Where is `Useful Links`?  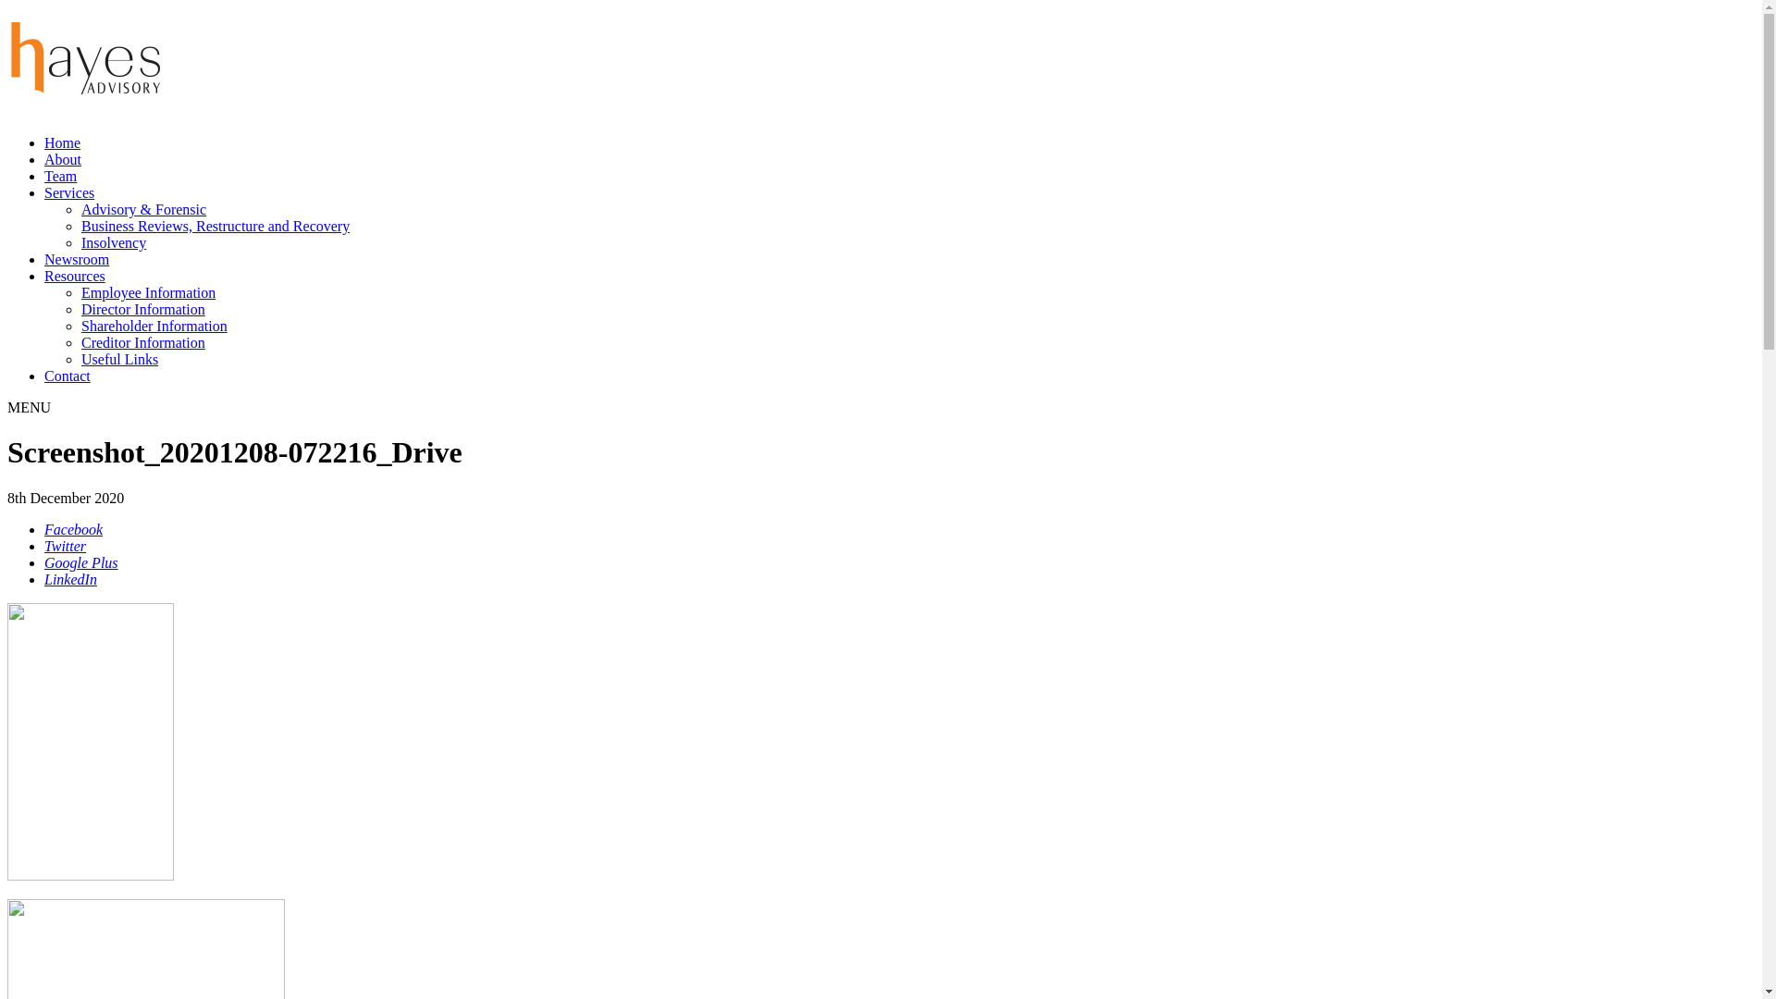 Useful Links is located at coordinates (120, 359).